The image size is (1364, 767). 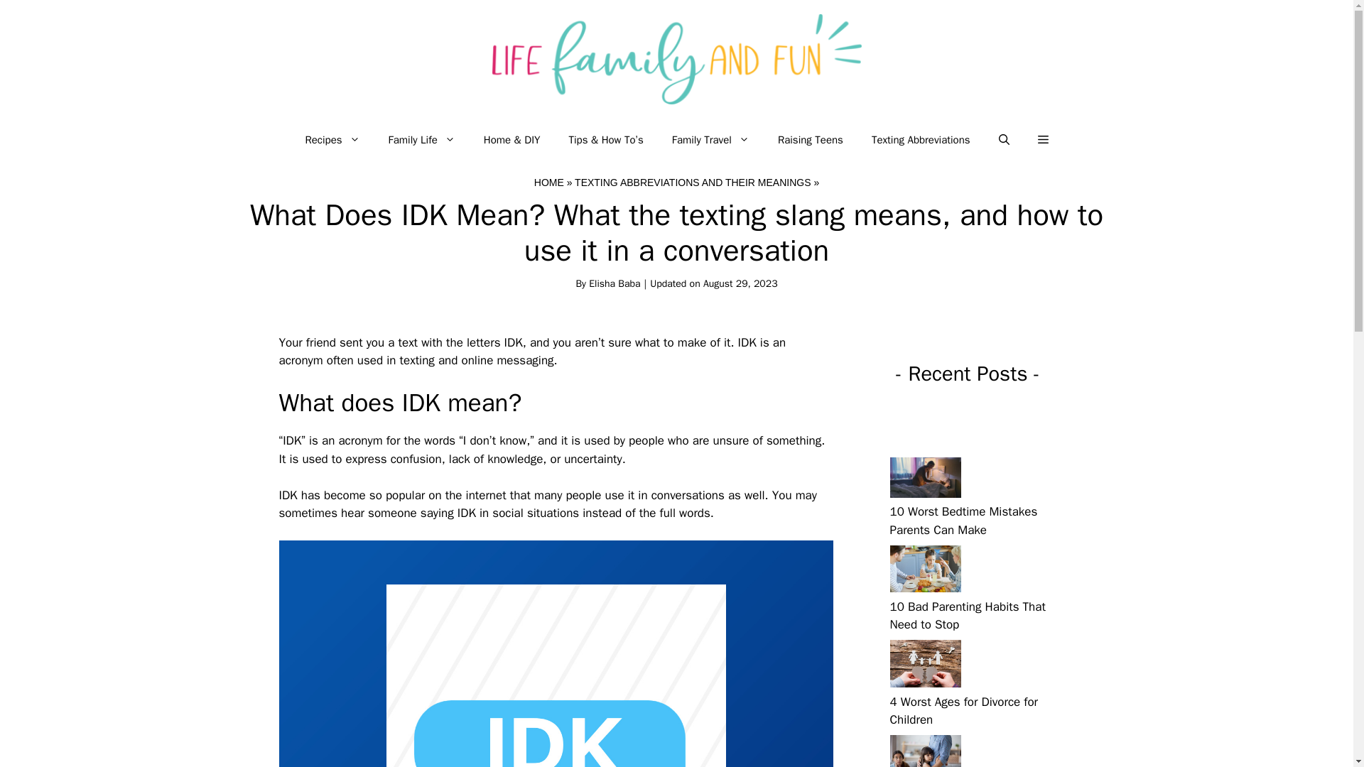 What do you see at coordinates (963, 711) in the screenshot?
I see `4 Worst Ages for Divorce for Children` at bounding box center [963, 711].